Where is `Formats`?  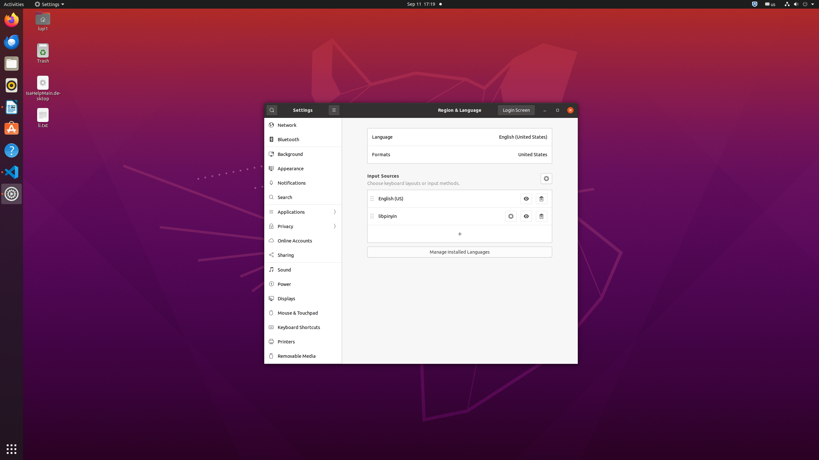 Formats is located at coordinates (443, 155).